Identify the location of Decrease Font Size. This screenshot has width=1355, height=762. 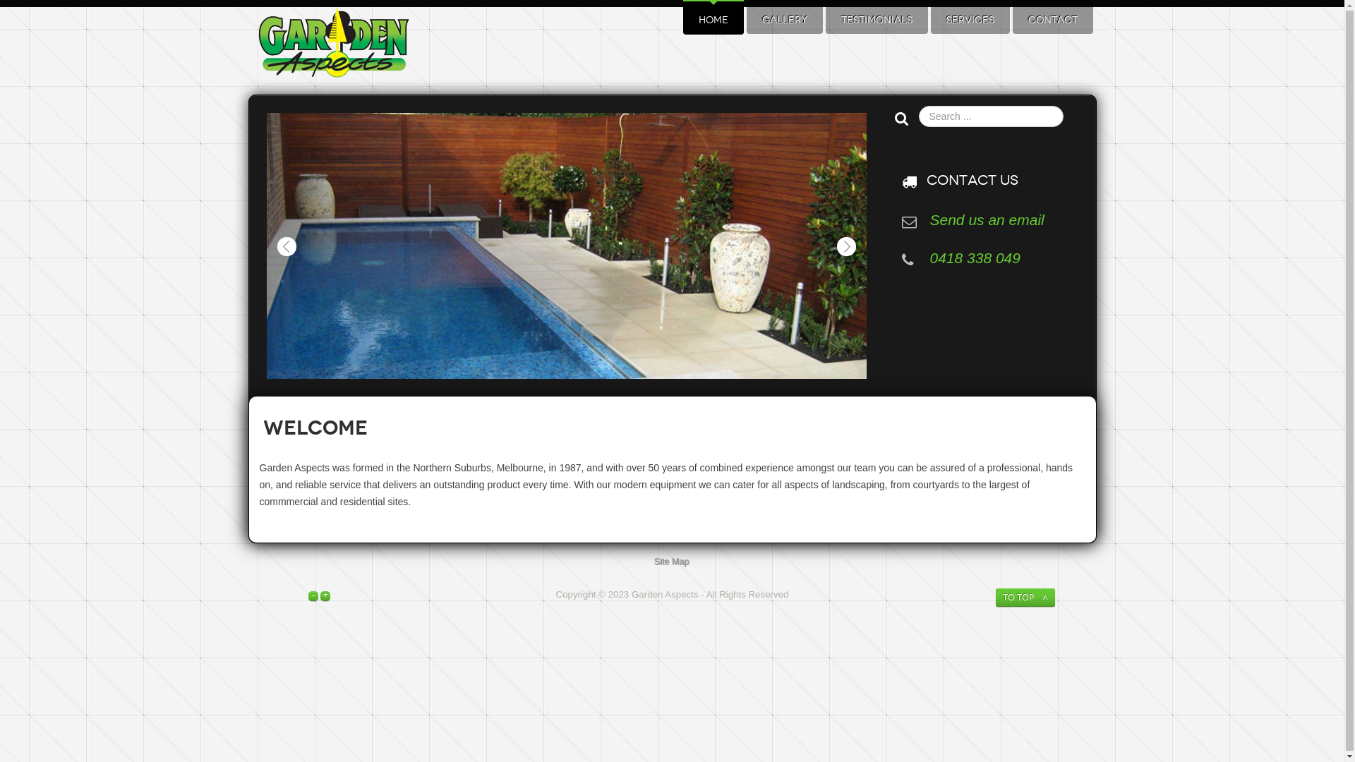
(313, 594).